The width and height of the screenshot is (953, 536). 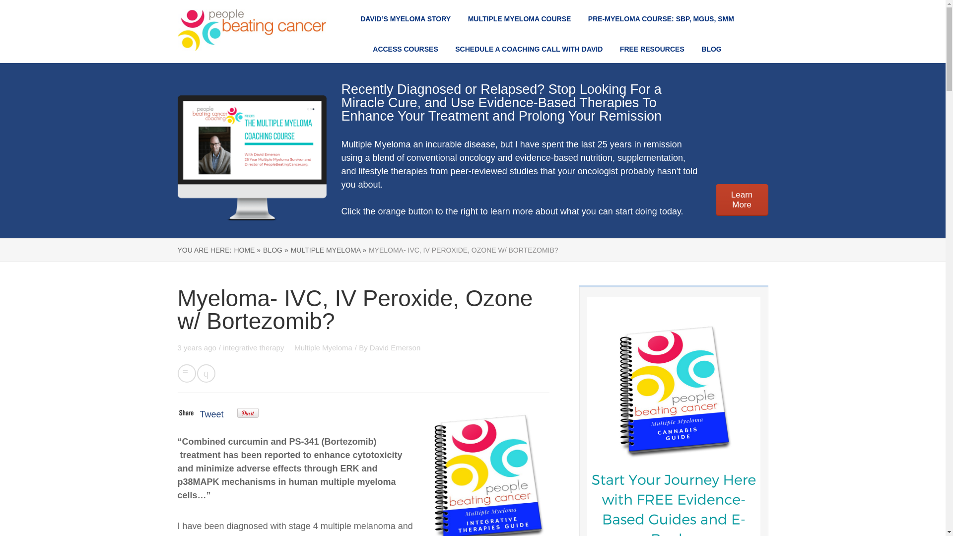 I want to click on SCHEDULE A COACHING CALL WITH DAVID, so click(x=529, y=49).